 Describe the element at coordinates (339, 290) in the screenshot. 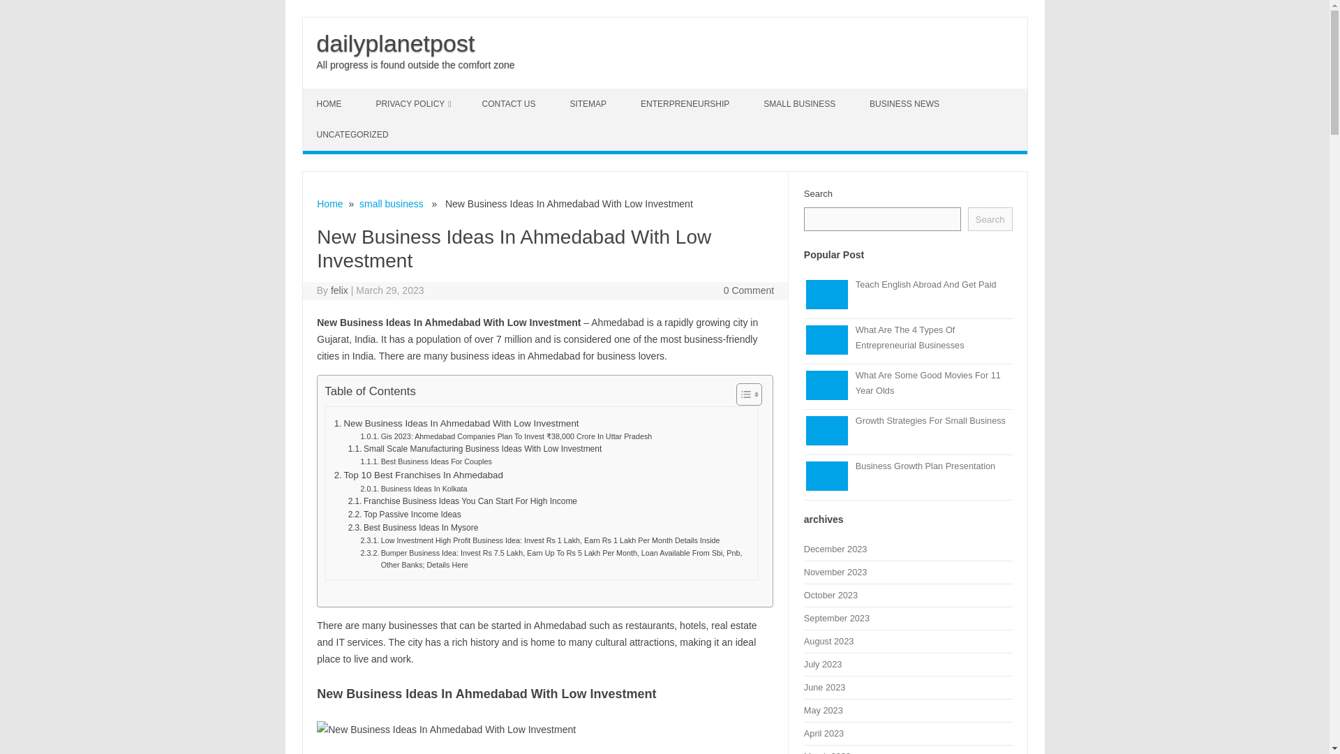

I see `Posts by felix` at that location.